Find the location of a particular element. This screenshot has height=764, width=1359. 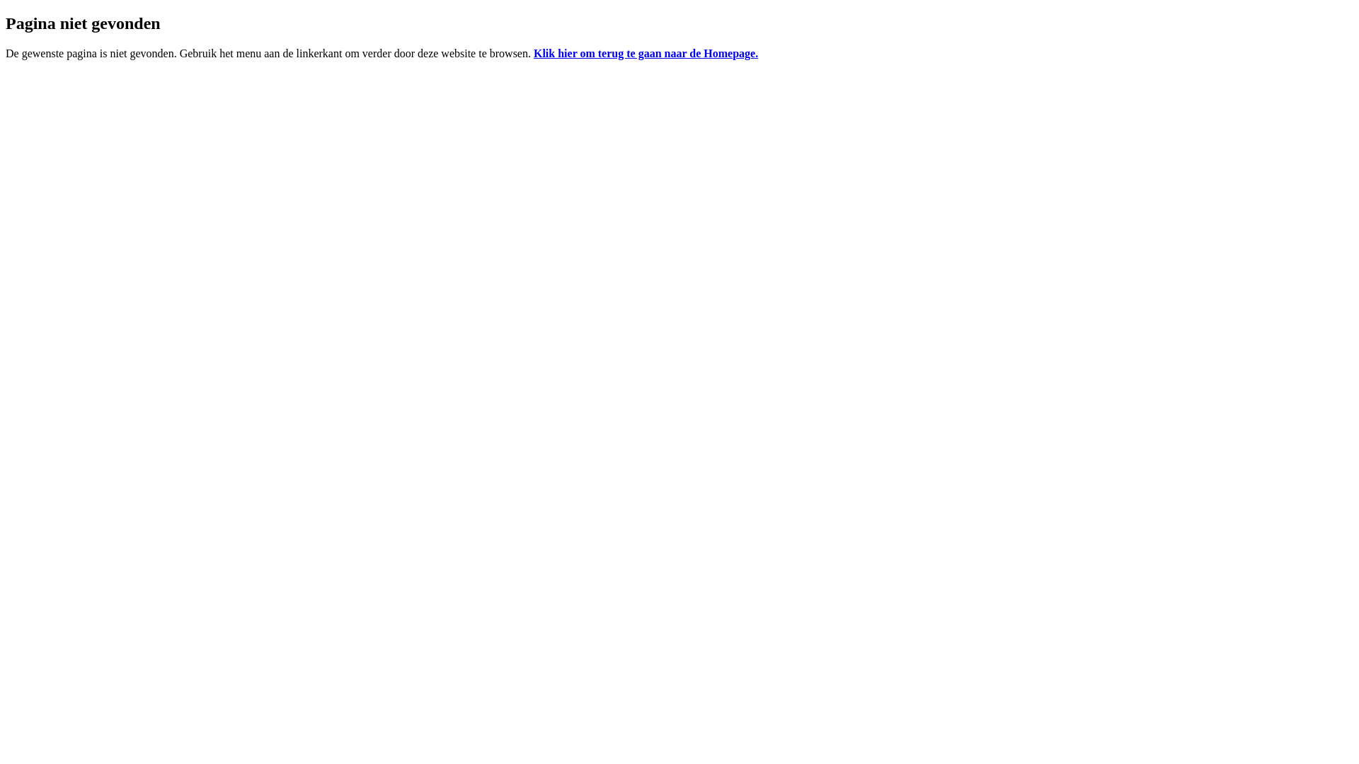

Klik hier om terug te gaan naar de Homepage. is located at coordinates (646, 54).